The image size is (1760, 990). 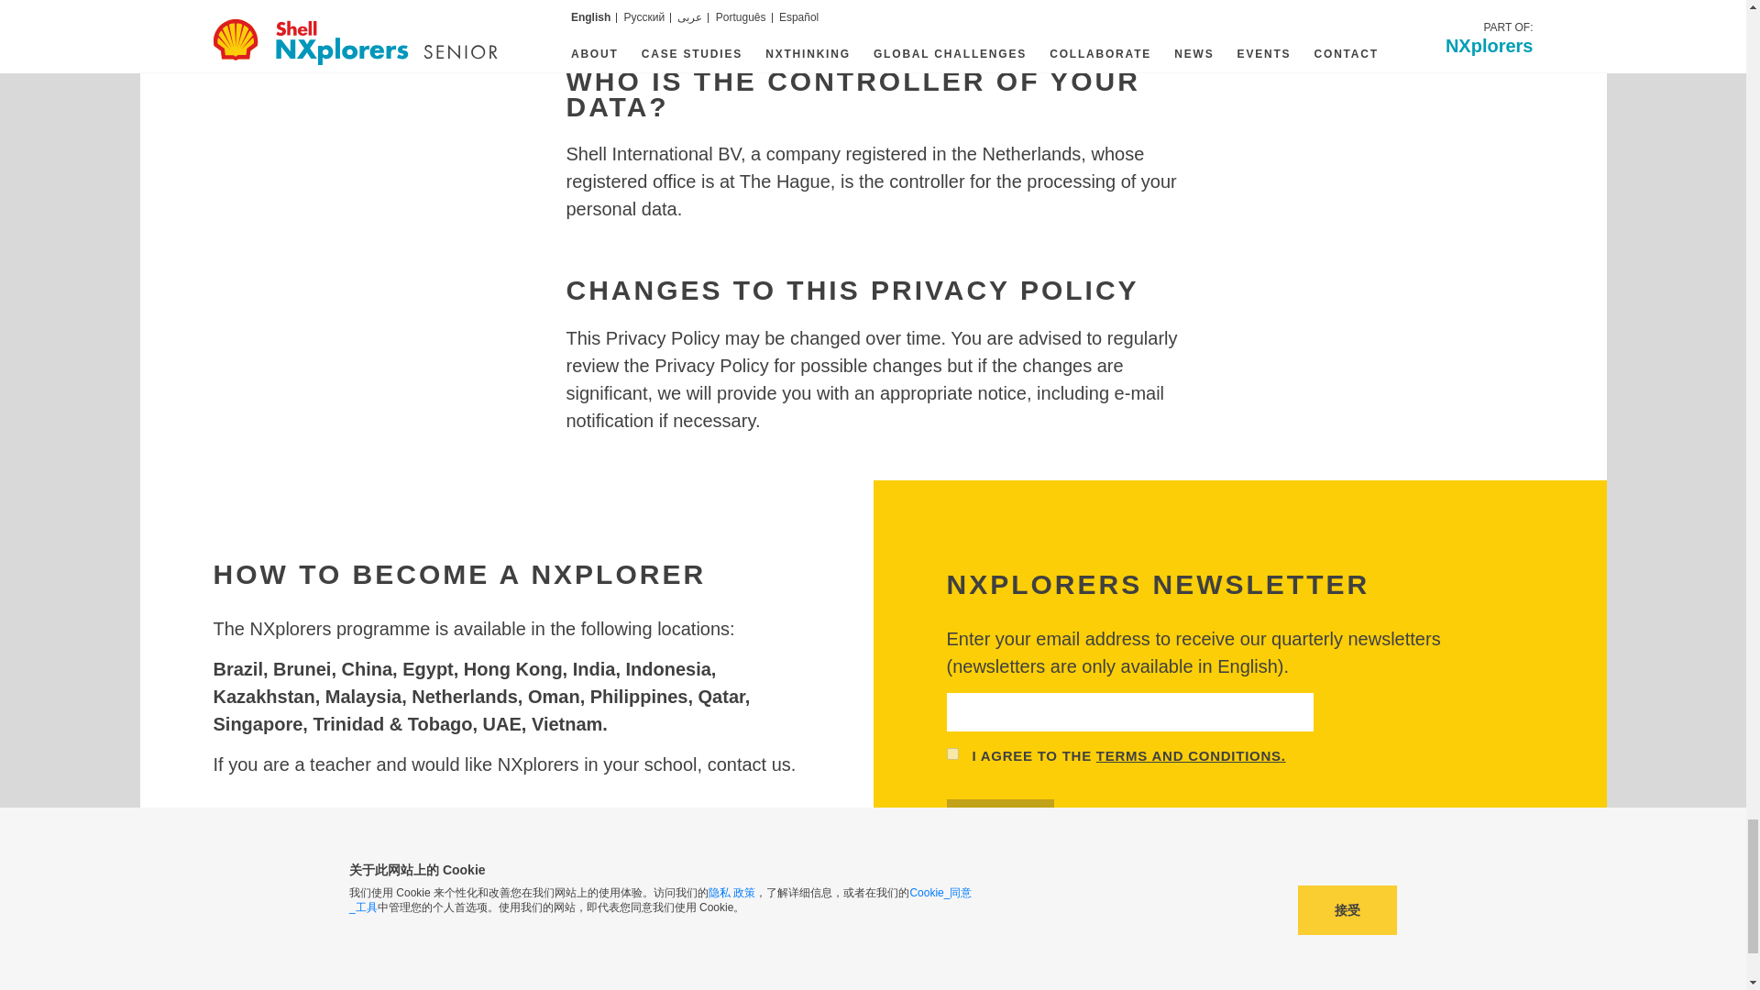 What do you see at coordinates (1000, 818) in the screenshot?
I see `SIGN UP` at bounding box center [1000, 818].